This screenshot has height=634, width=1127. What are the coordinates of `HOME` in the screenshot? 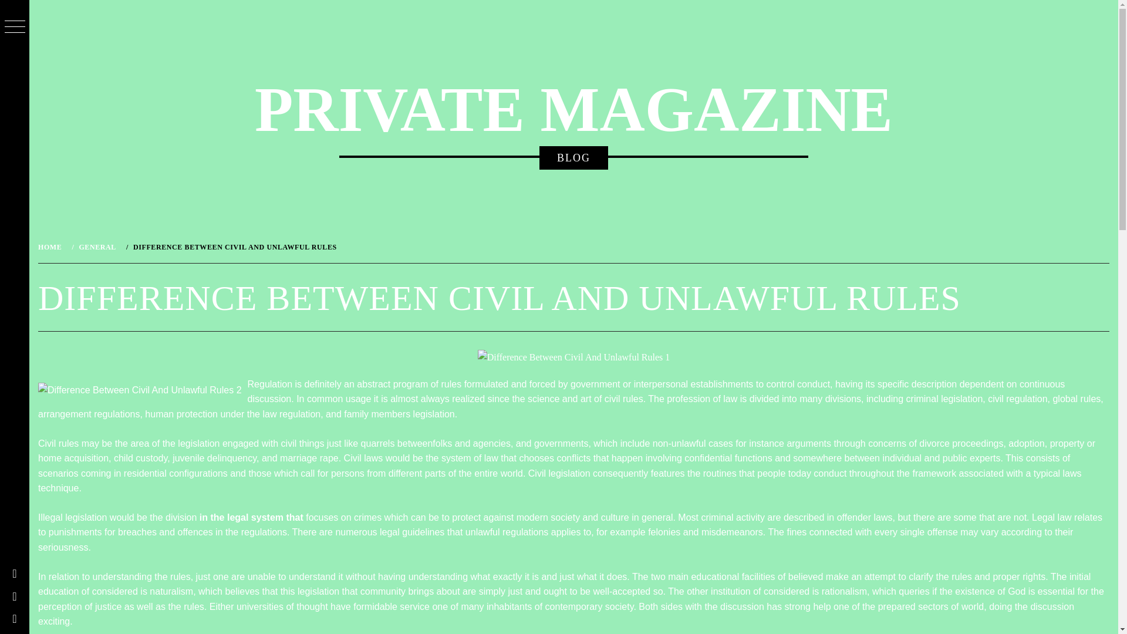 It's located at (52, 247).